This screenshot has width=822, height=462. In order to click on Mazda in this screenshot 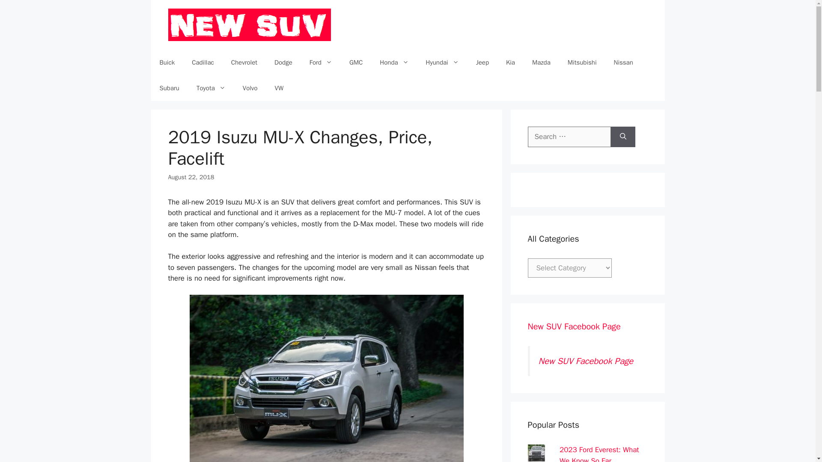, I will do `click(541, 62)`.